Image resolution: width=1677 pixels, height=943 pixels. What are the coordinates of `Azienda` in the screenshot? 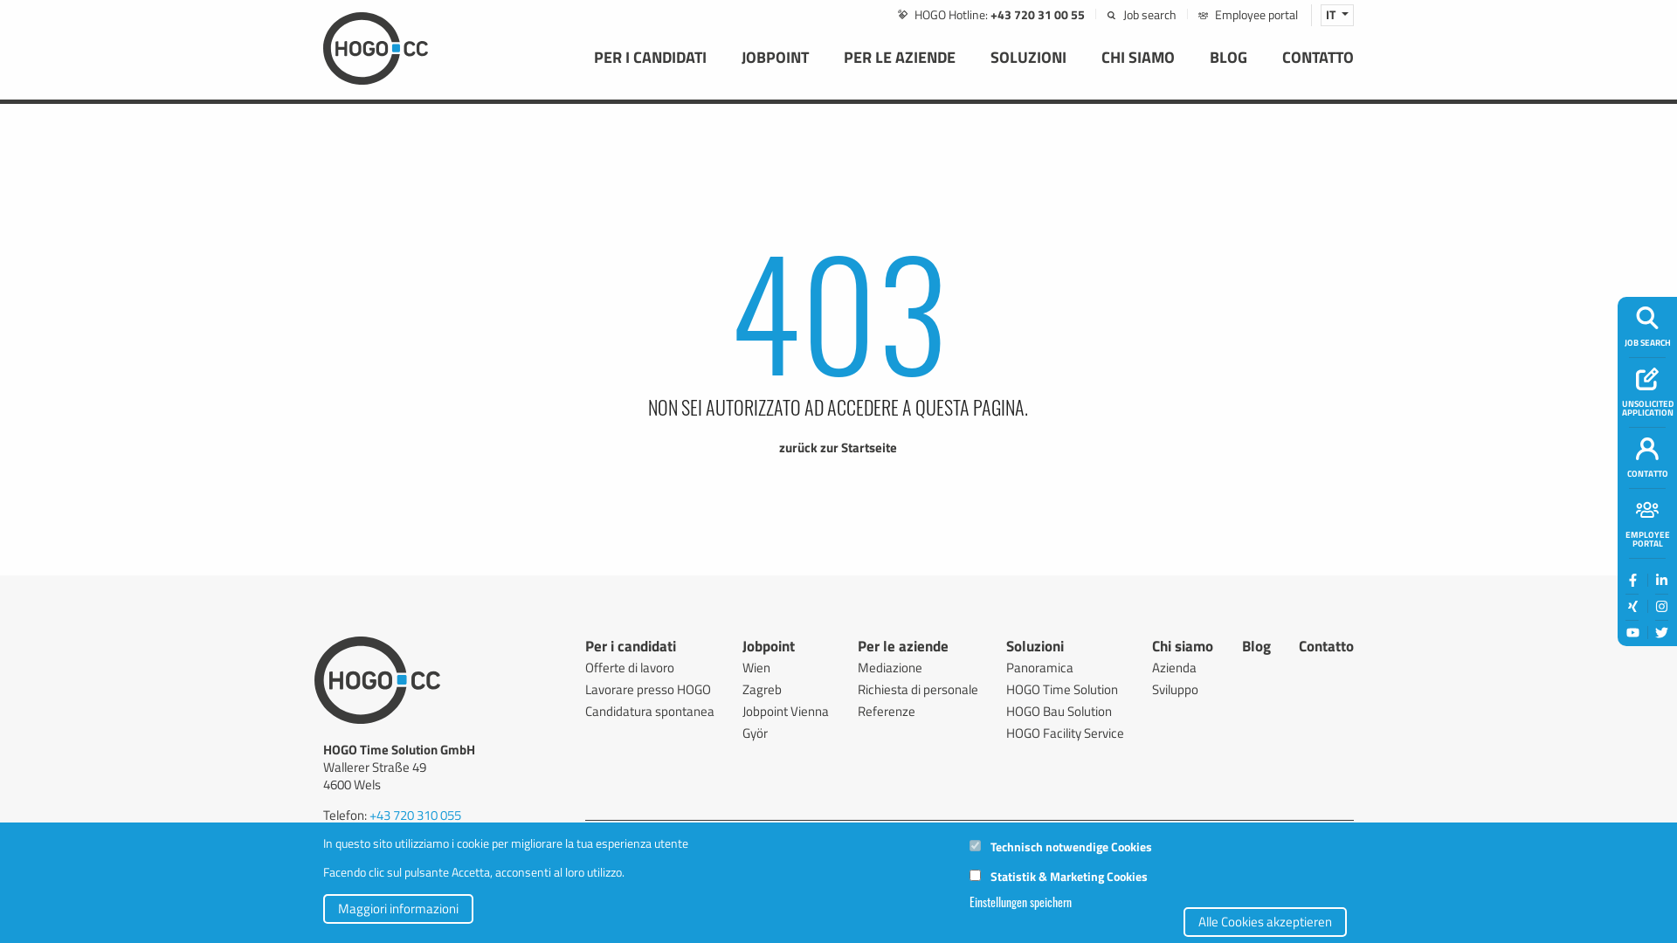 It's located at (1183, 667).